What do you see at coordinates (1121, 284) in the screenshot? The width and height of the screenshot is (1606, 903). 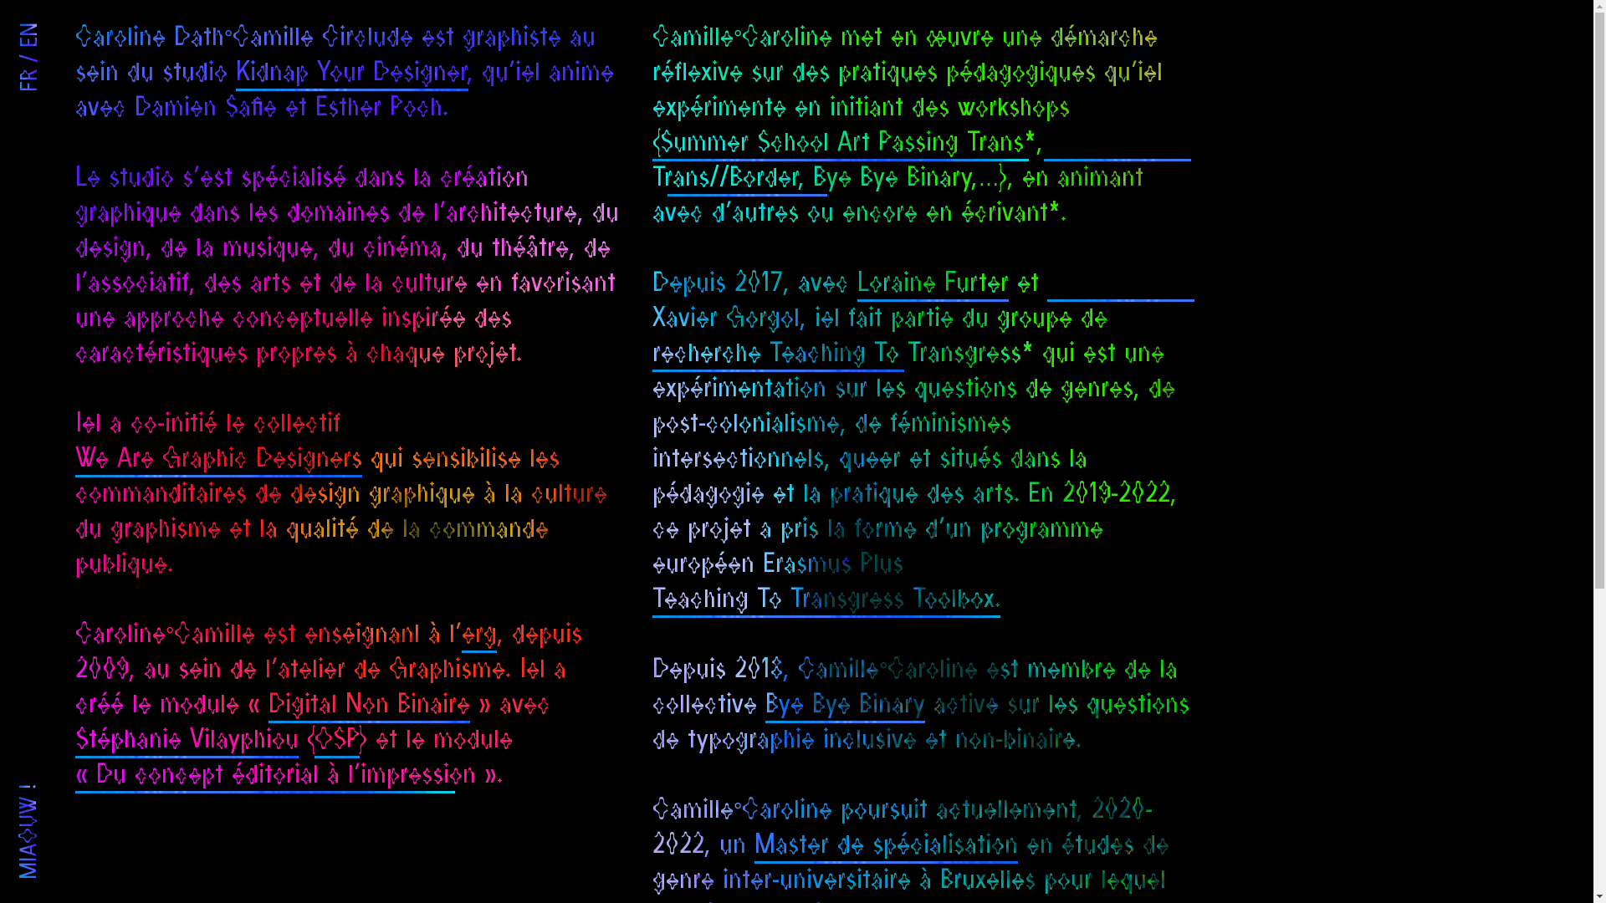 I see `Xavier Gorgol` at bounding box center [1121, 284].